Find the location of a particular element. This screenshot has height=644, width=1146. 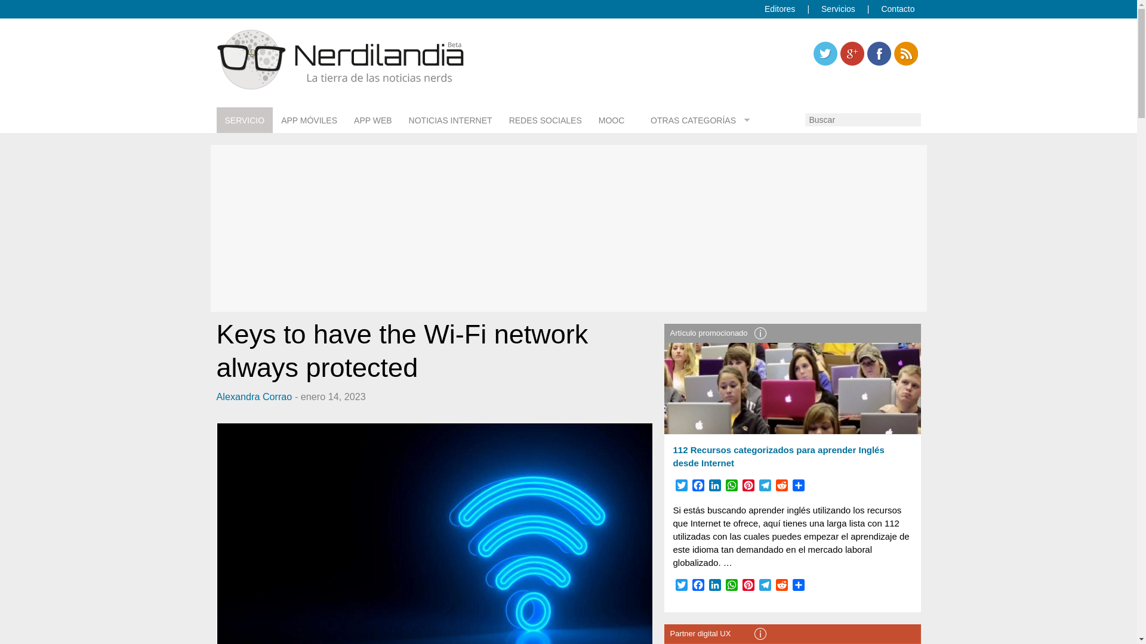

Linkedin is located at coordinates (878, 54).